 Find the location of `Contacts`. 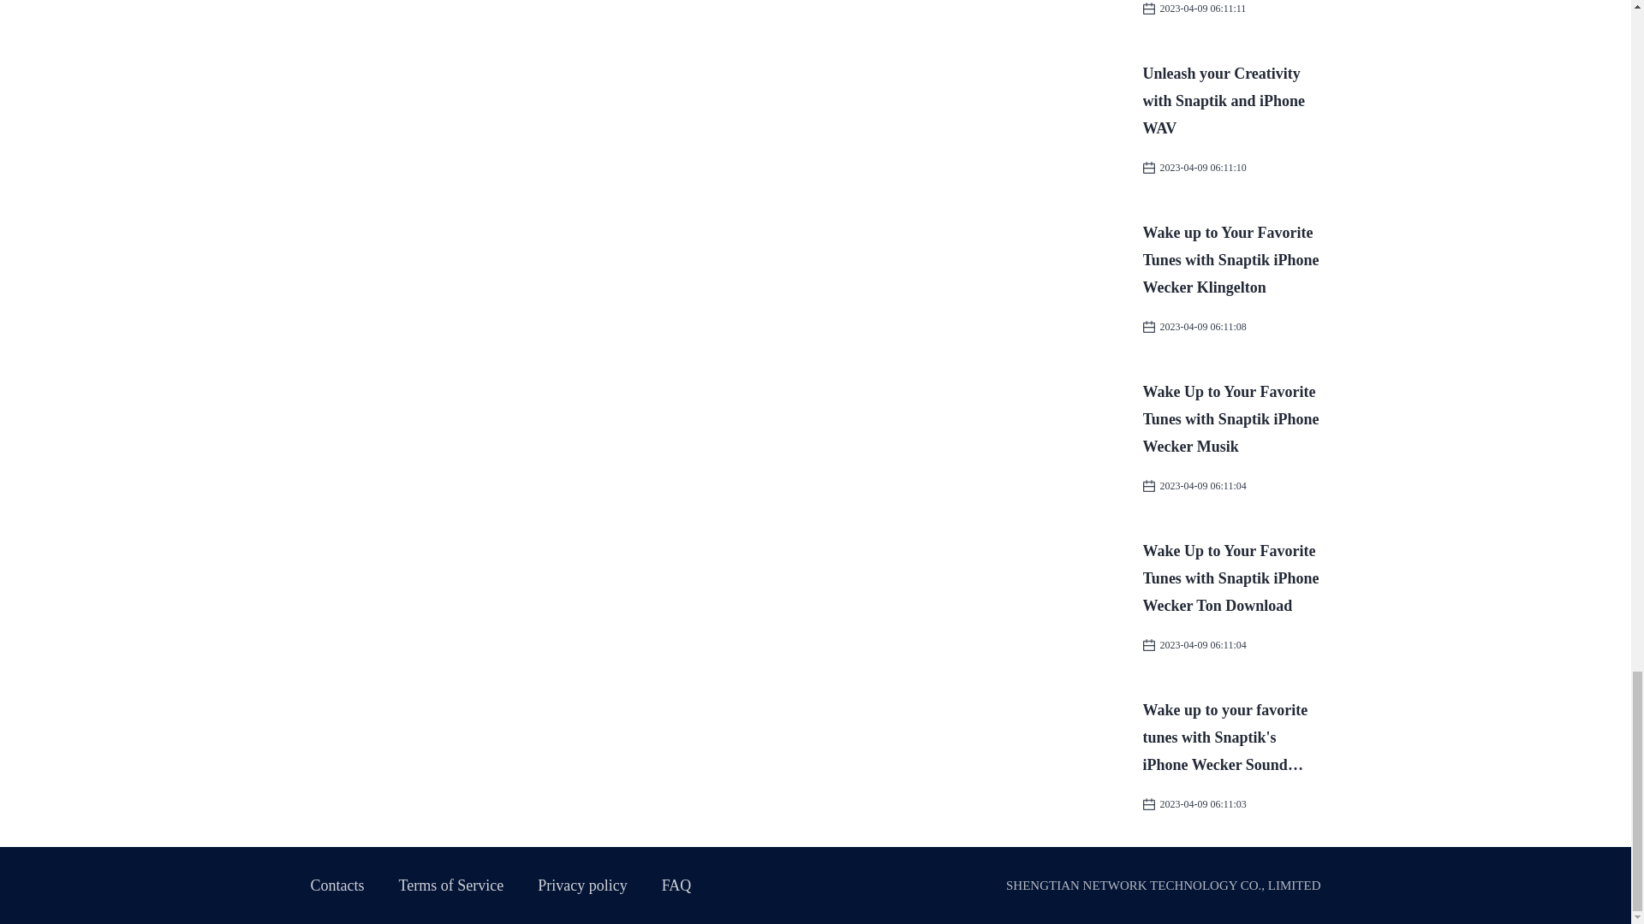

Contacts is located at coordinates (337, 885).